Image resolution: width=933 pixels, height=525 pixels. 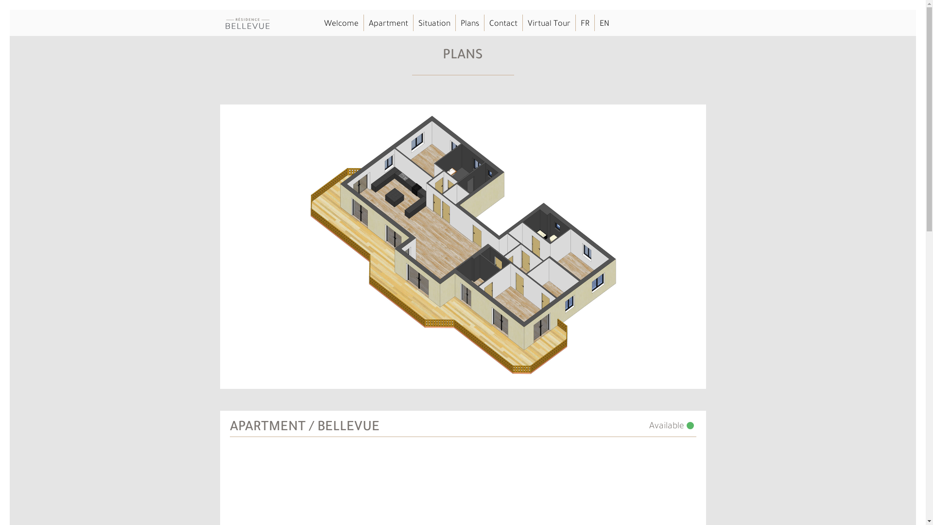 What do you see at coordinates (503, 24) in the screenshot?
I see `Contact` at bounding box center [503, 24].